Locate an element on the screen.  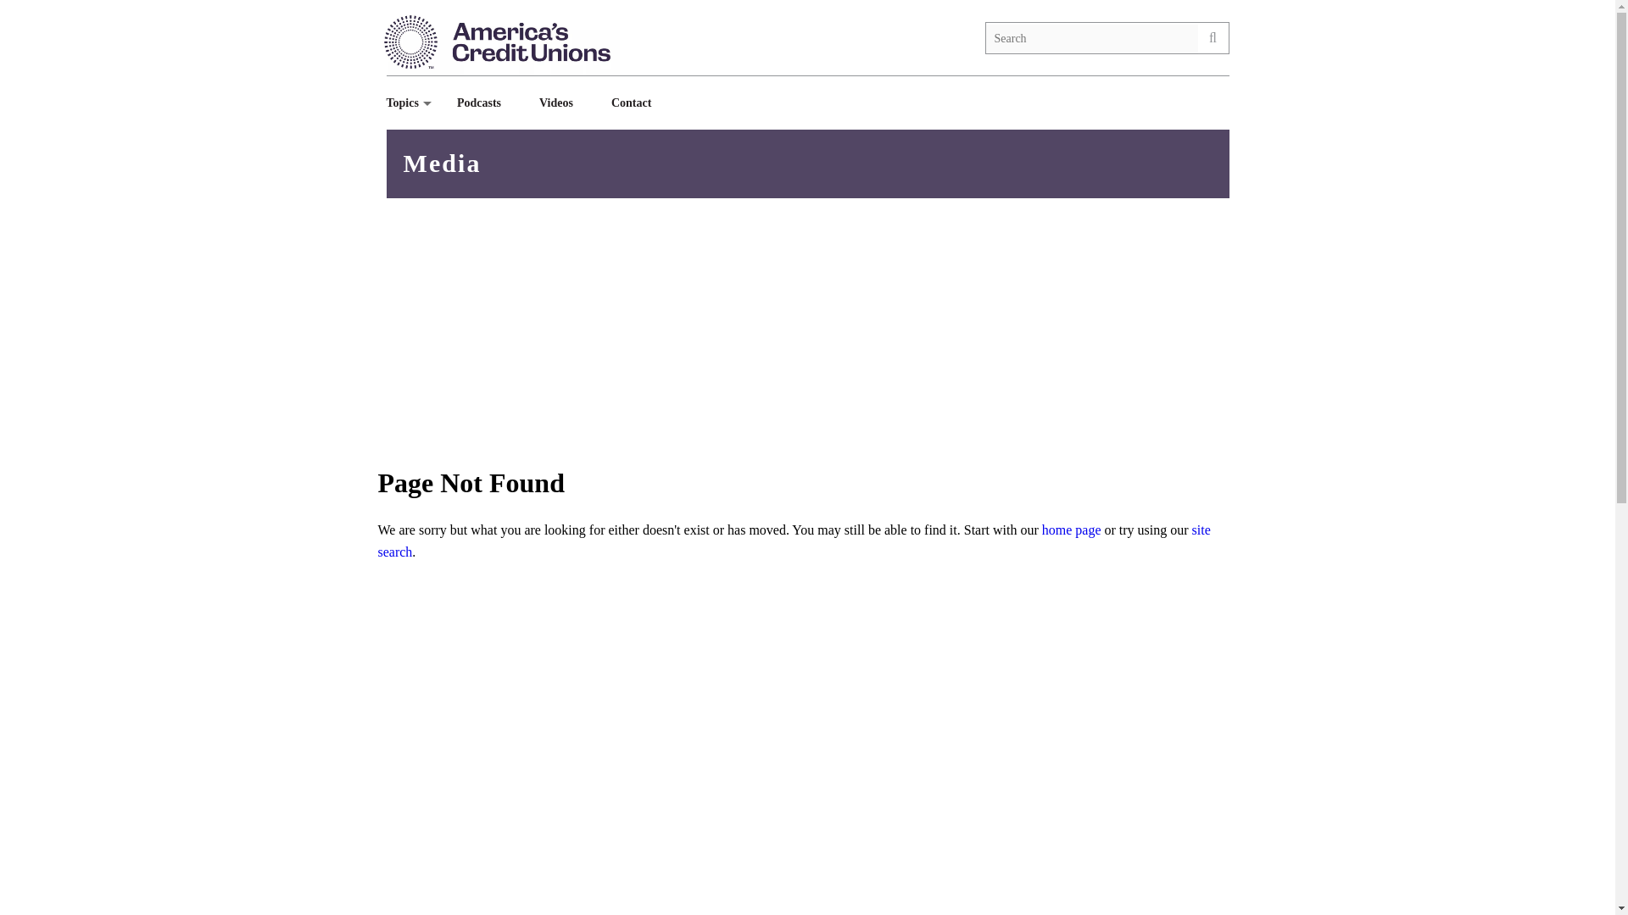
3rd party ad content is located at coordinates (1102, 879).